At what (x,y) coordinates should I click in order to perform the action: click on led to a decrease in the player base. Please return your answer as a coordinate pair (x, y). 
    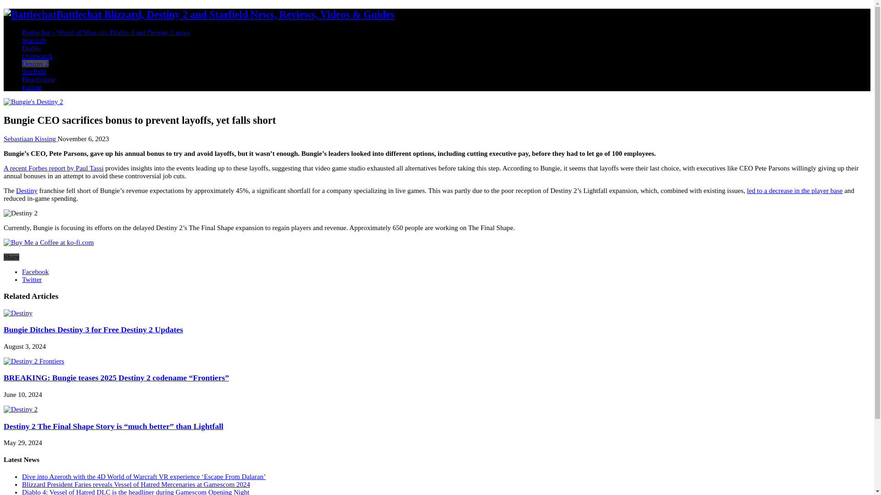
    Looking at the image, I should click on (795, 191).